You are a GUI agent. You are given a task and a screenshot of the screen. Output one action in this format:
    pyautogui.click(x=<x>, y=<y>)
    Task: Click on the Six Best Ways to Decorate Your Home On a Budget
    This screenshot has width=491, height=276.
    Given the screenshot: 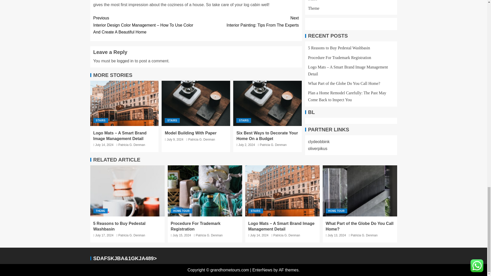 What is the action you would take?
    pyautogui.click(x=267, y=135)
    